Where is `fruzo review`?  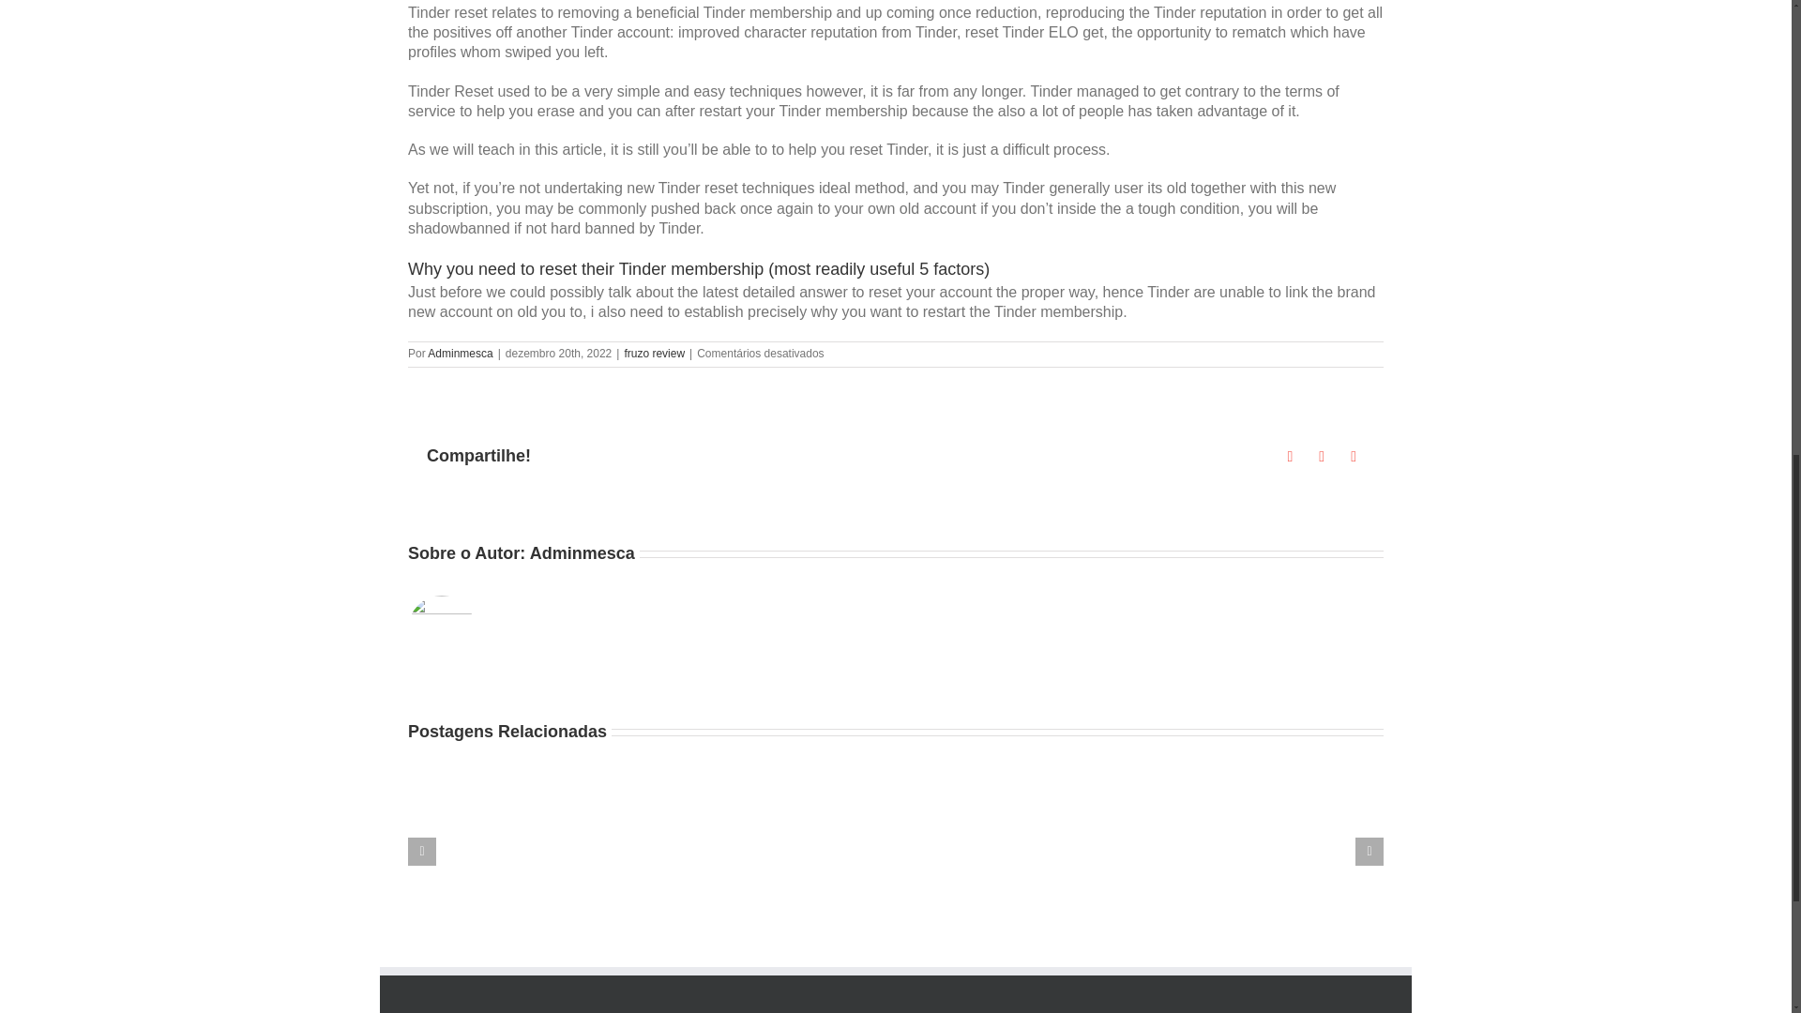 fruzo review is located at coordinates (653, 354).